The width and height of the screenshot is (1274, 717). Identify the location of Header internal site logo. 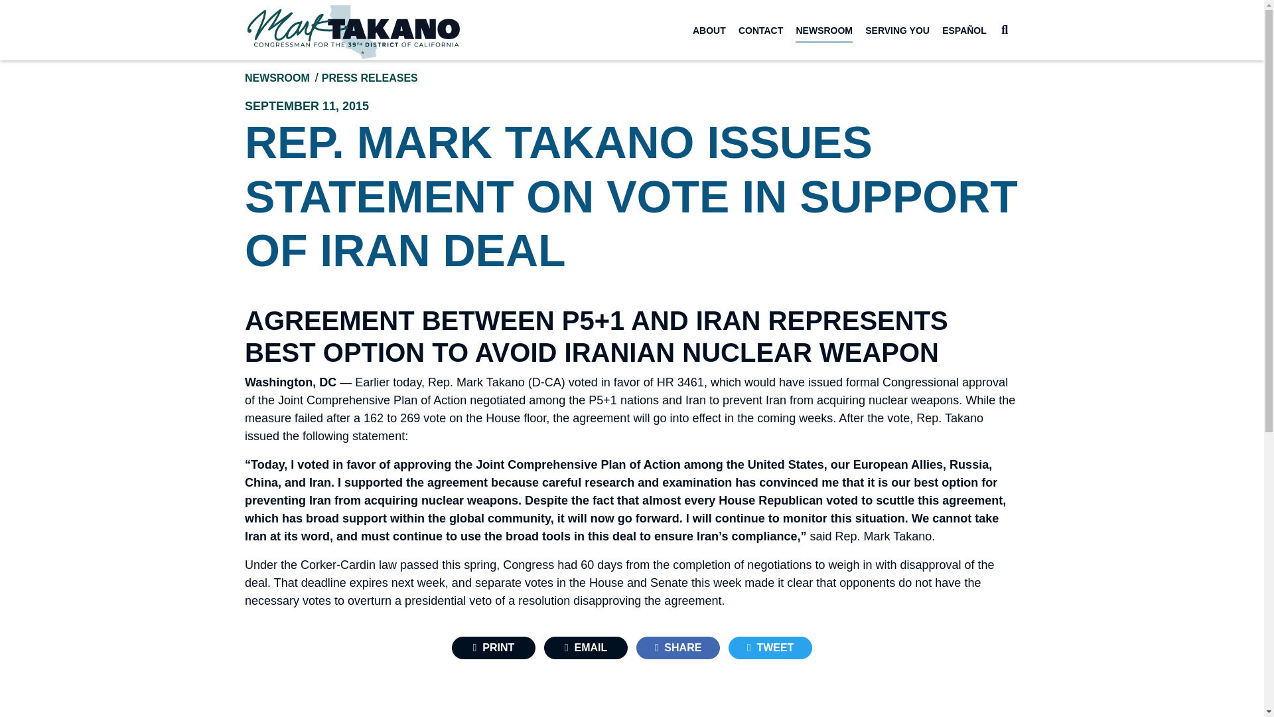
(353, 32).